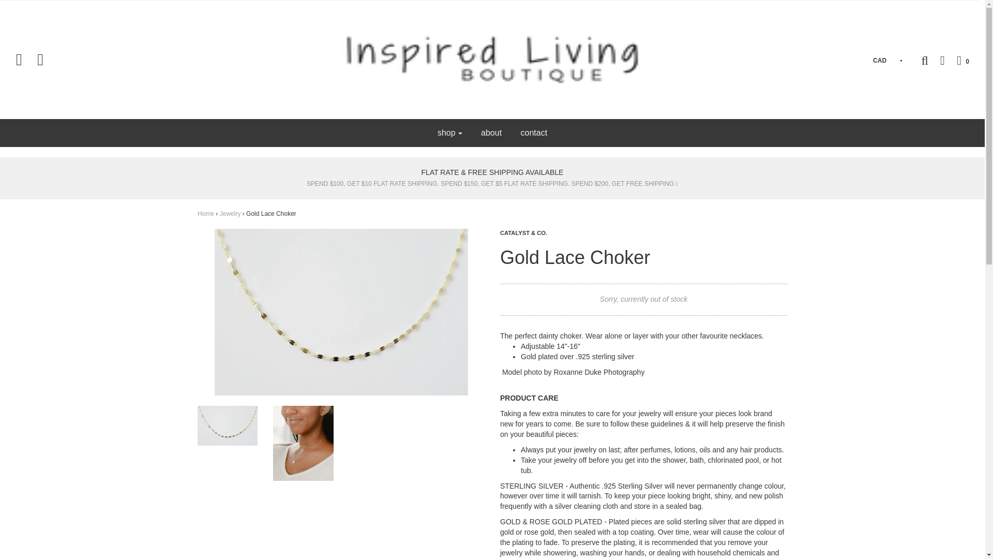  I want to click on Jewelry, so click(230, 214).